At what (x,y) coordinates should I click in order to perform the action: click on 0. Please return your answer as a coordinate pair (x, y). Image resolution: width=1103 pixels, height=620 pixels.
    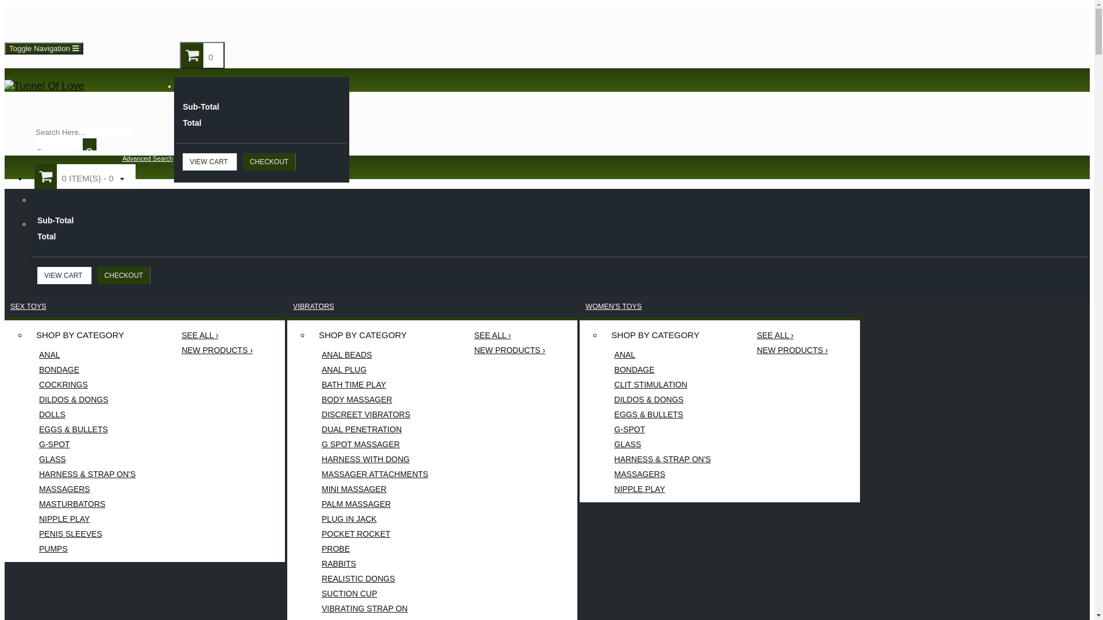
    Looking at the image, I should click on (202, 55).